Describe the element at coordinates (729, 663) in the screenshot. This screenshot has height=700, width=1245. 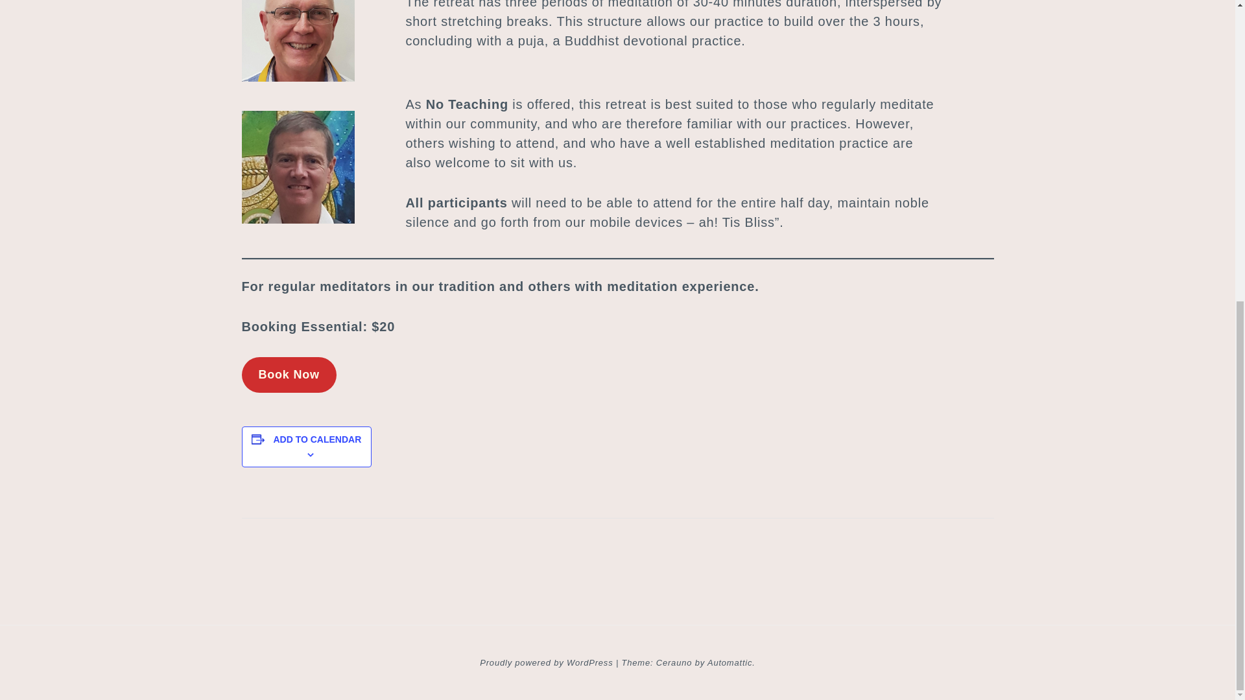
I see `Automattic` at that location.